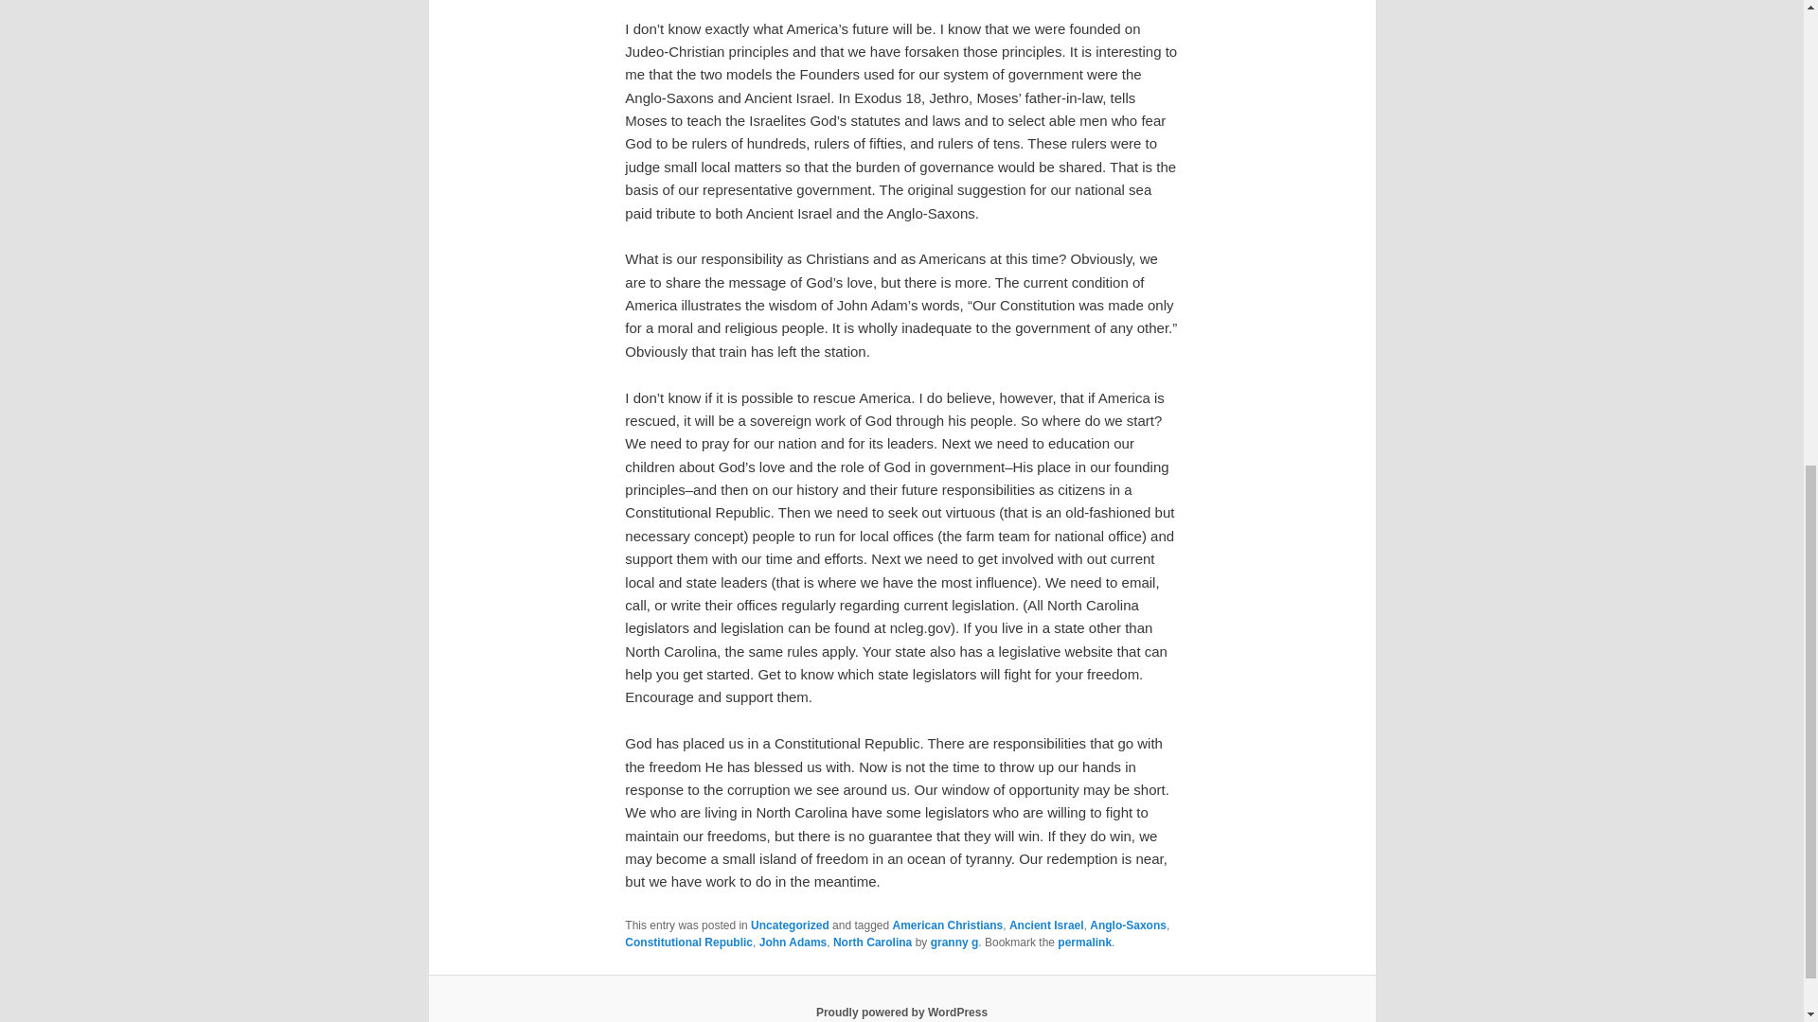 The width and height of the screenshot is (1818, 1022). What do you see at coordinates (688, 943) in the screenshot?
I see `Constitutional Republic` at bounding box center [688, 943].